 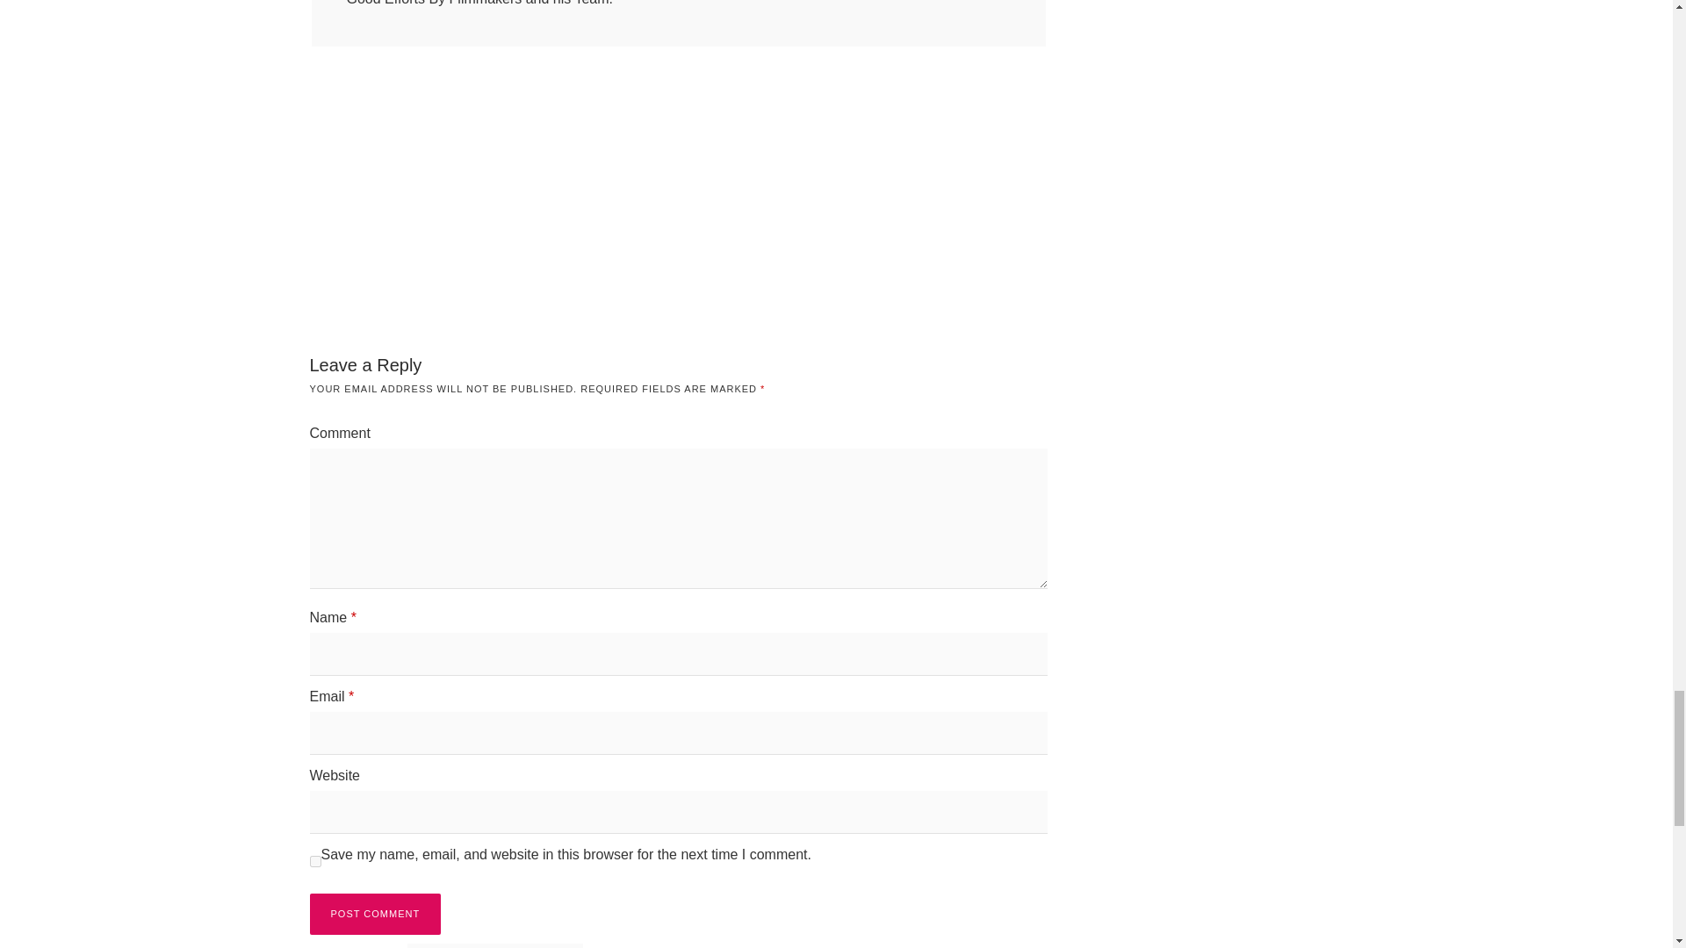 What do you see at coordinates (495, 945) in the screenshot?
I see `6.5.4` at bounding box center [495, 945].